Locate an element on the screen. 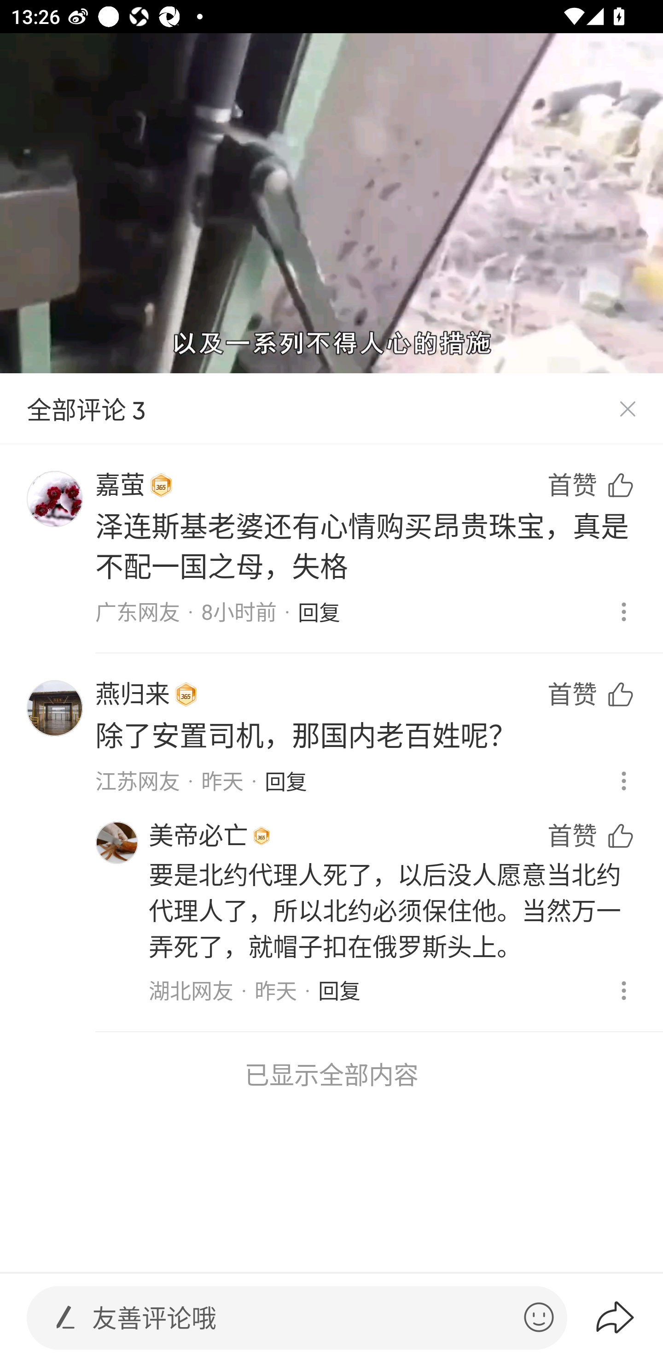 This screenshot has width=663, height=1364. UserRightLabel_OneMedalView 勋章 is located at coordinates (262, 836).